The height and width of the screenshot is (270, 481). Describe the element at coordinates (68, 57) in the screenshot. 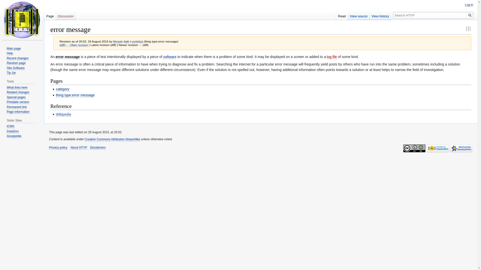

I see `error message` at that location.